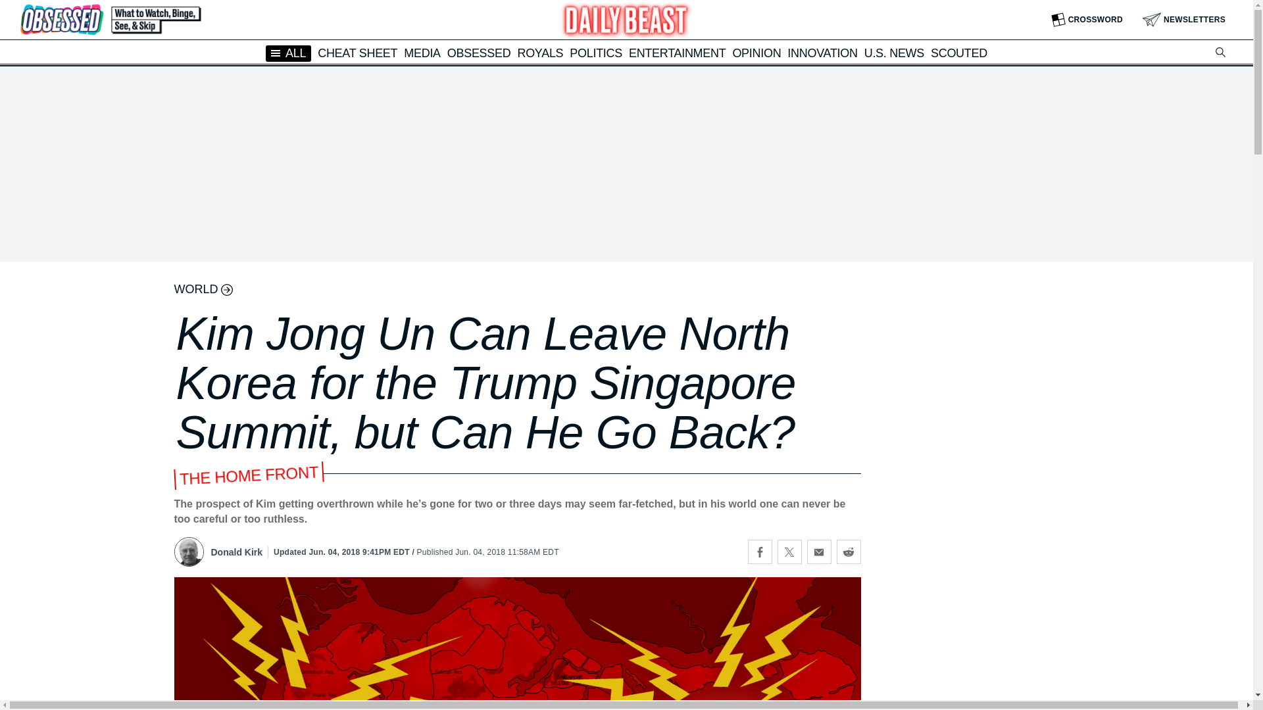  What do you see at coordinates (422, 53) in the screenshot?
I see `MEDIA` at bounding box center [422, 53].